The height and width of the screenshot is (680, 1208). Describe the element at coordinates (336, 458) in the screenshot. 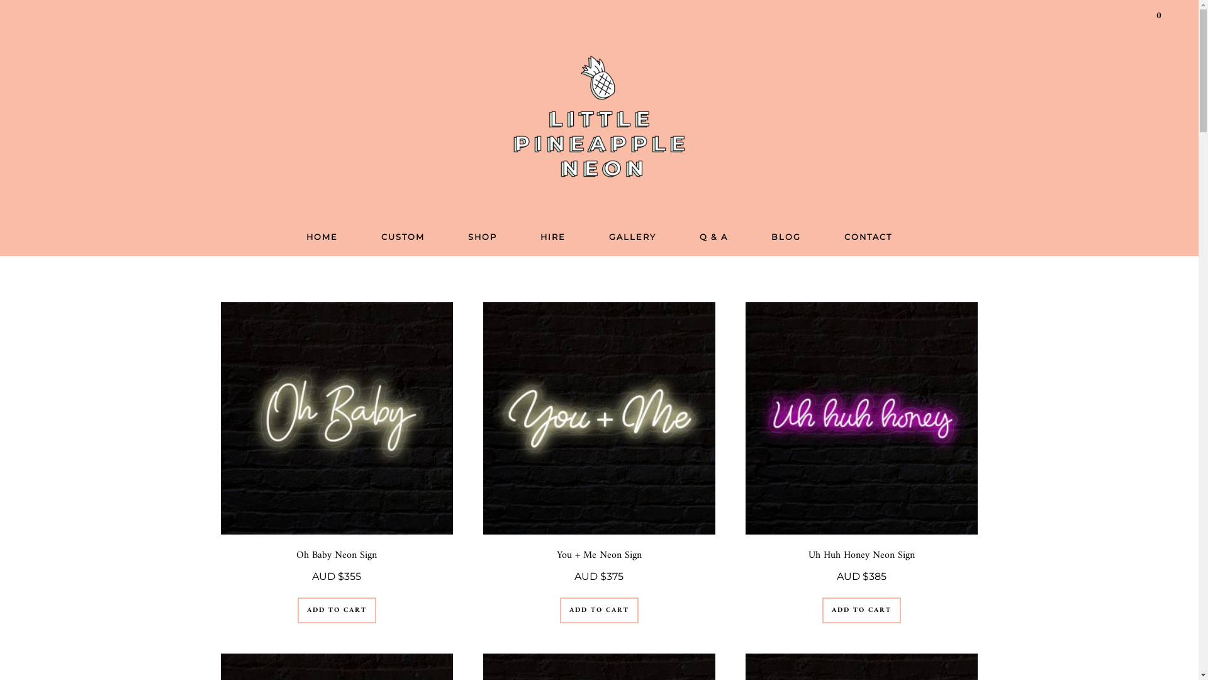

I see `Oh Baby Neon Sign
AUD $355` at that location.